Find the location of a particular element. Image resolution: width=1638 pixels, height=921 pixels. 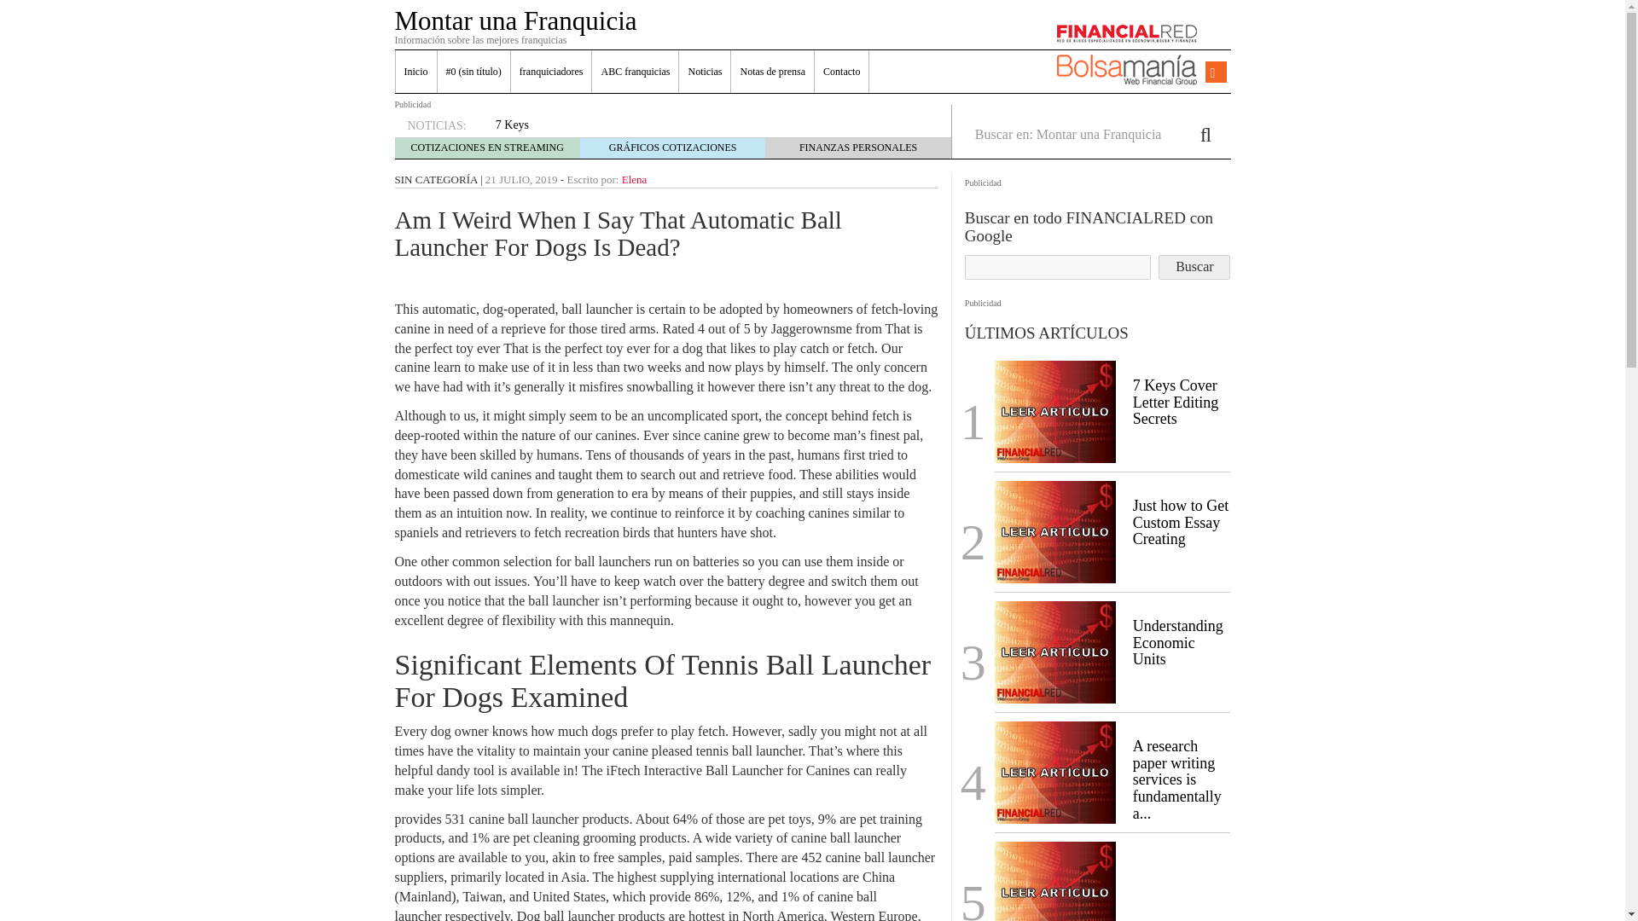

Just how to Get Custom Essay Creating is located at coordinates (1181, 522).